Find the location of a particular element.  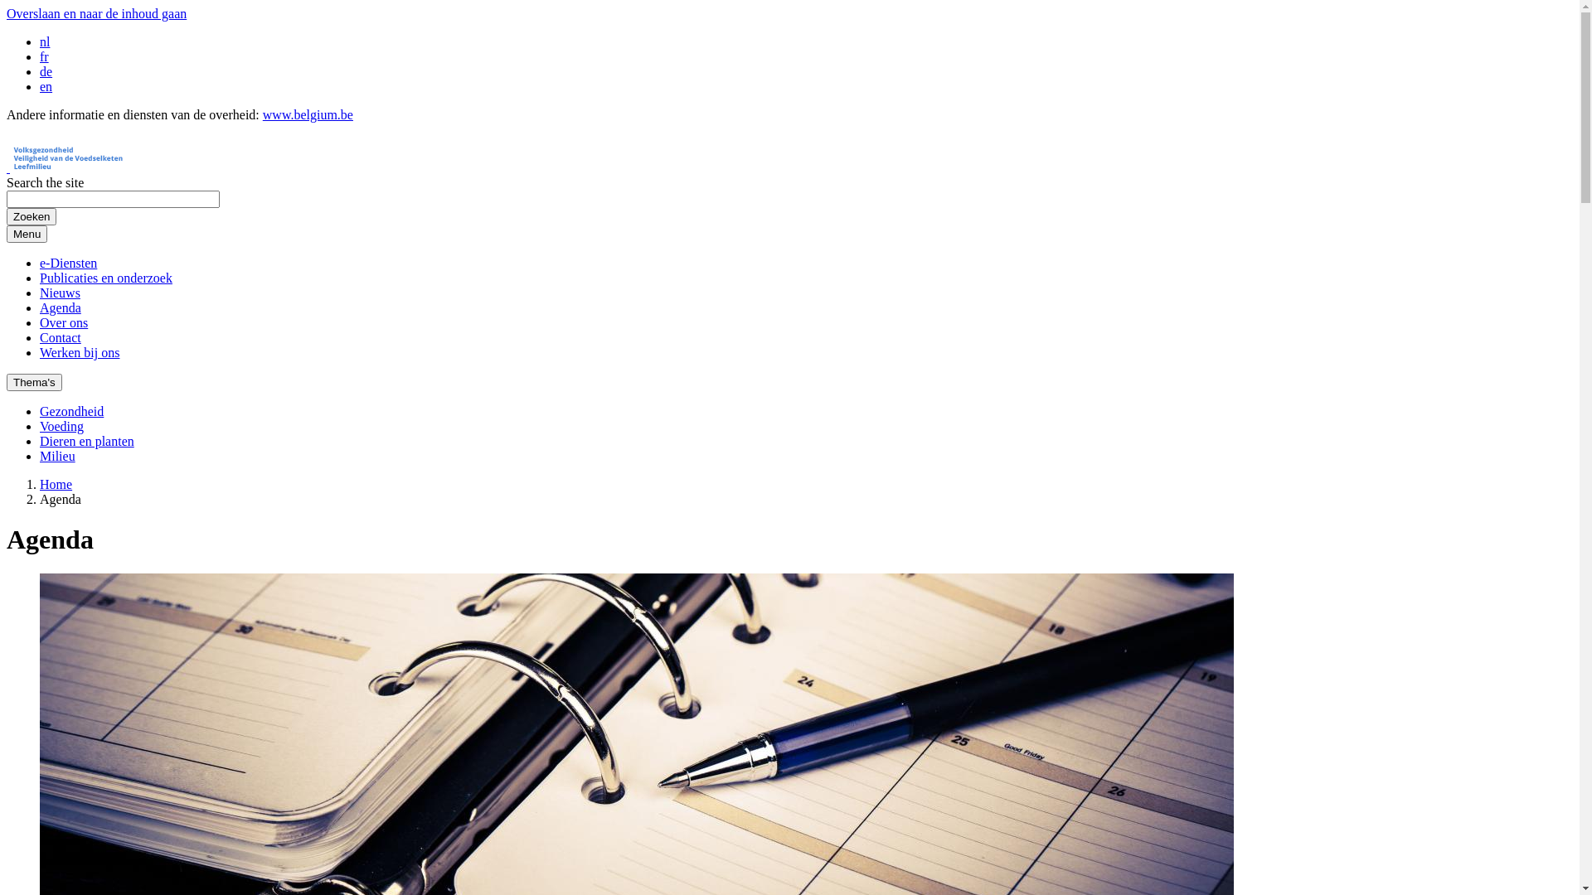

Thema's is located at coordinates (35, 383).